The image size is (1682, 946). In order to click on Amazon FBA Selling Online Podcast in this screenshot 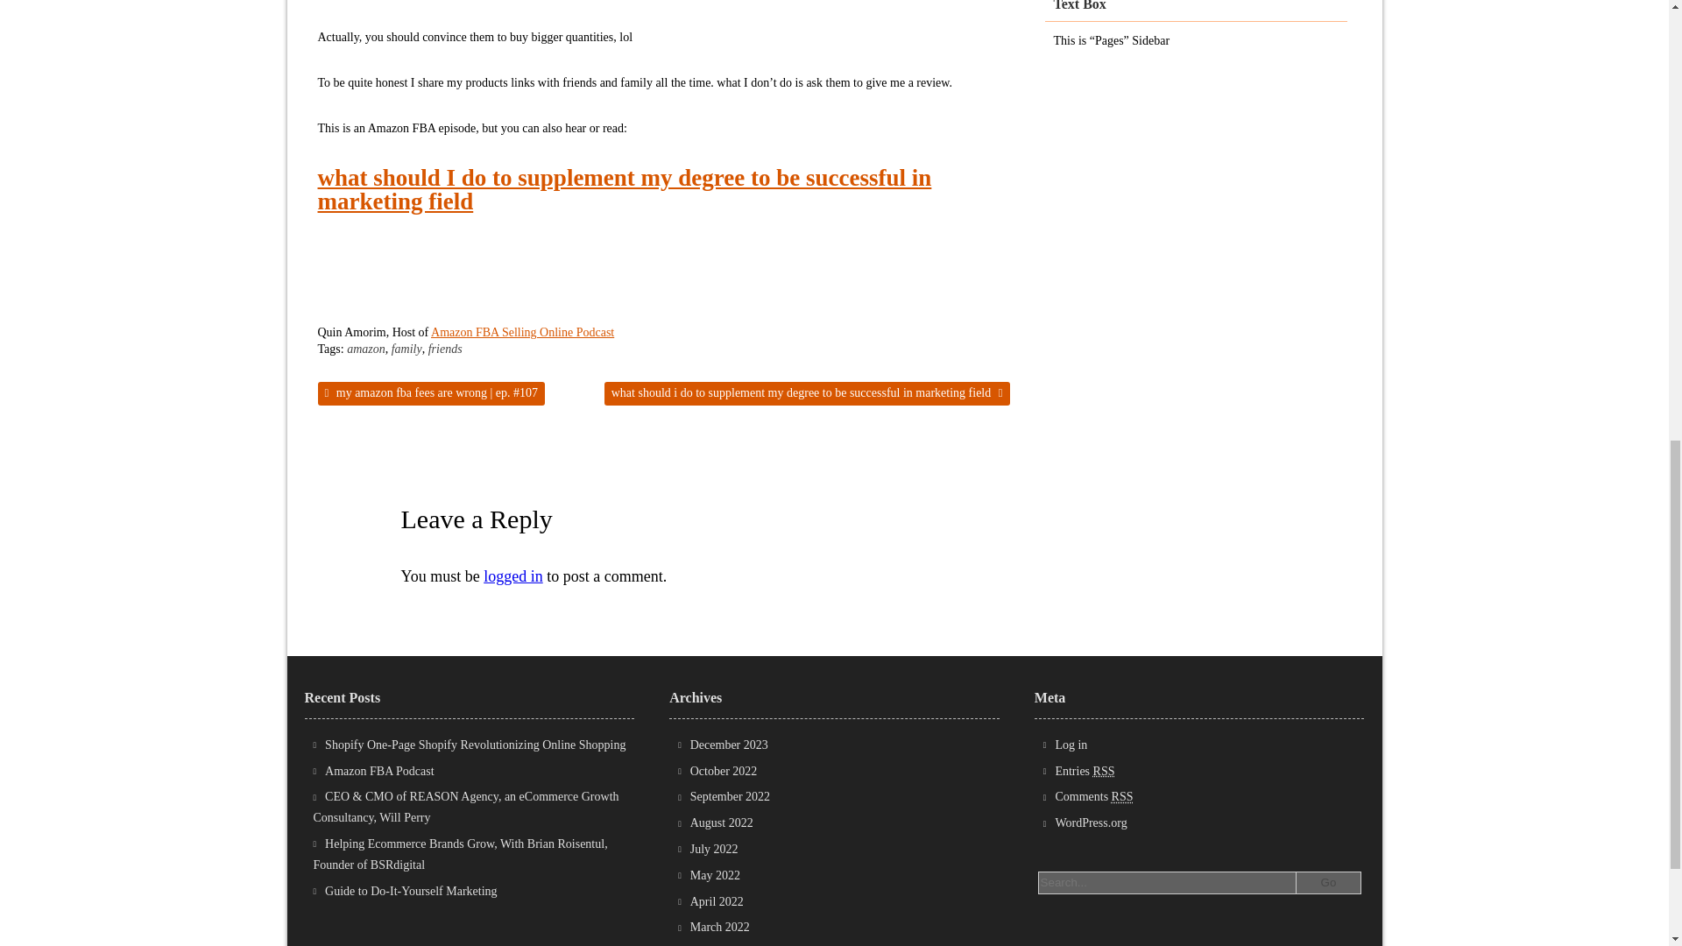, I will do `click(522, 331)`.